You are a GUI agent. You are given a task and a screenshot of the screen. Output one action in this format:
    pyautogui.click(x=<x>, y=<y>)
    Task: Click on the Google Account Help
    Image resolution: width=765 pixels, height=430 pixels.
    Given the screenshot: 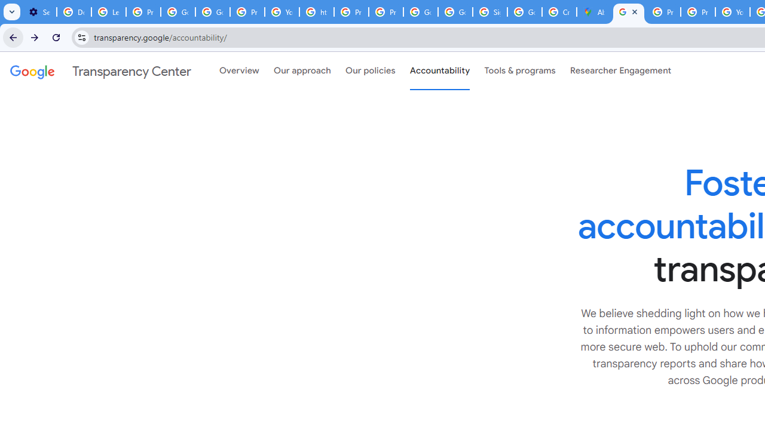 What is the action you would take?
    pyautogui.click(x=178, y=12)
    